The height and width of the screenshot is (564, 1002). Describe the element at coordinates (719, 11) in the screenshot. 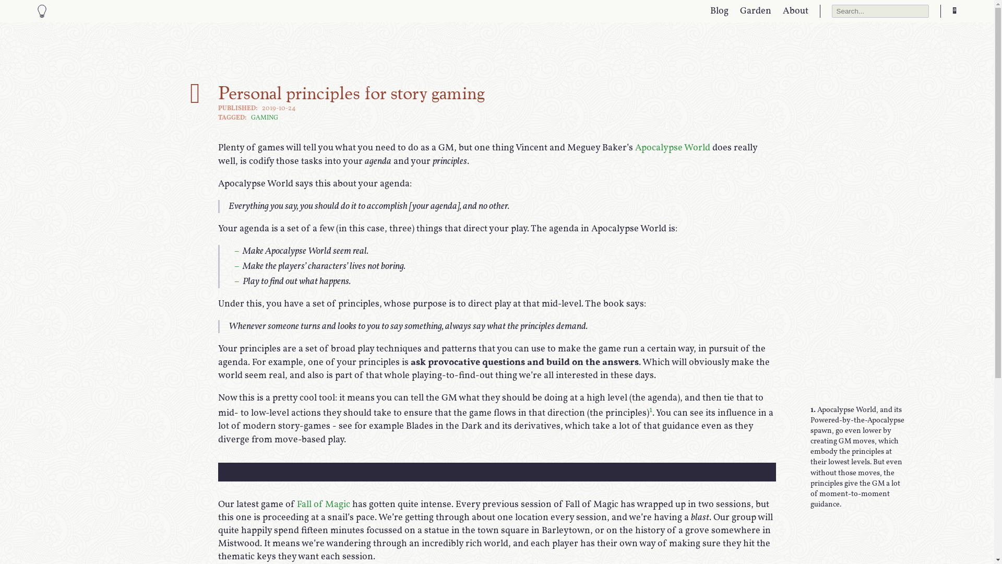

I see `Blog` at that location.